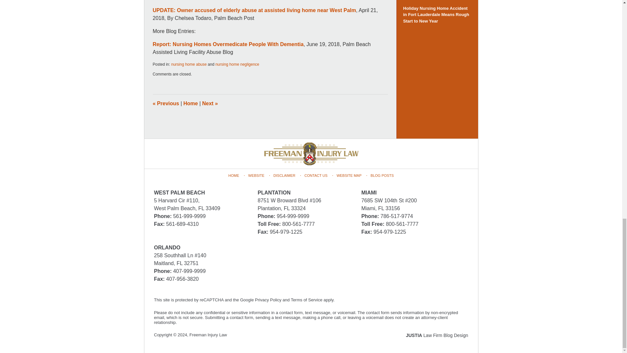 Image resolution: width=627 pixels, height=353 pixels. I want to click on Report: Nursing Homes Overmedicate People With Dementia, so click(228, 44).